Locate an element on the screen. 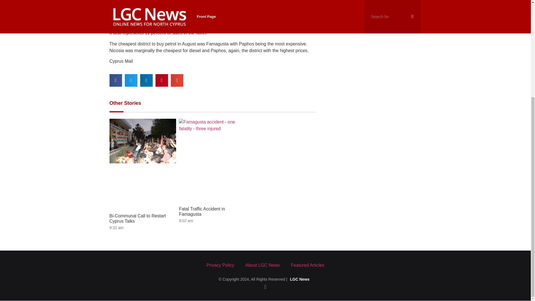  Fatal Traffic Accident in Famagusta is located at coordinates (202, 211).